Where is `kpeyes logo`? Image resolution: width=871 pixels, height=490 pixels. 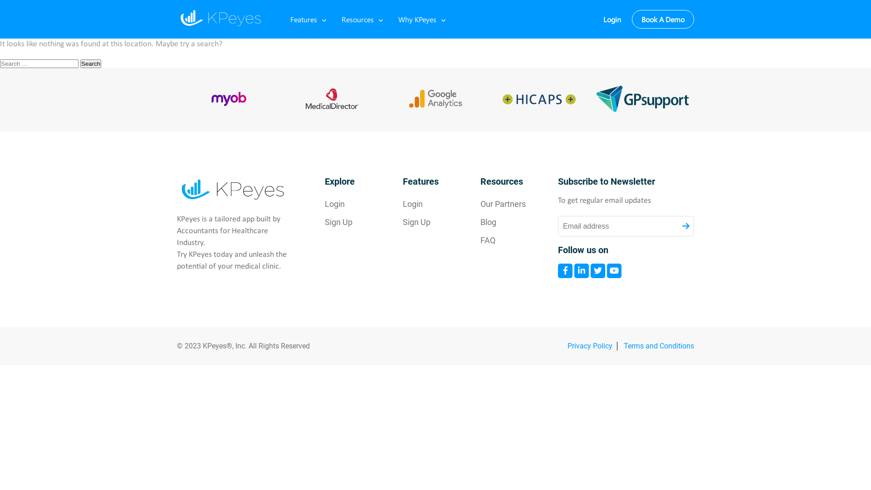 kpeyes logo is located at coordinates (235, 190).